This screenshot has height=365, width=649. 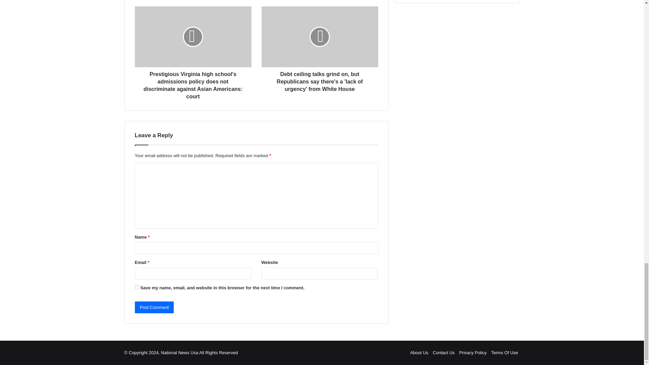 What do you see at coordinates (154, 307) in the screenshot?
I see `Post Comment` at bounding box center [154, 307].